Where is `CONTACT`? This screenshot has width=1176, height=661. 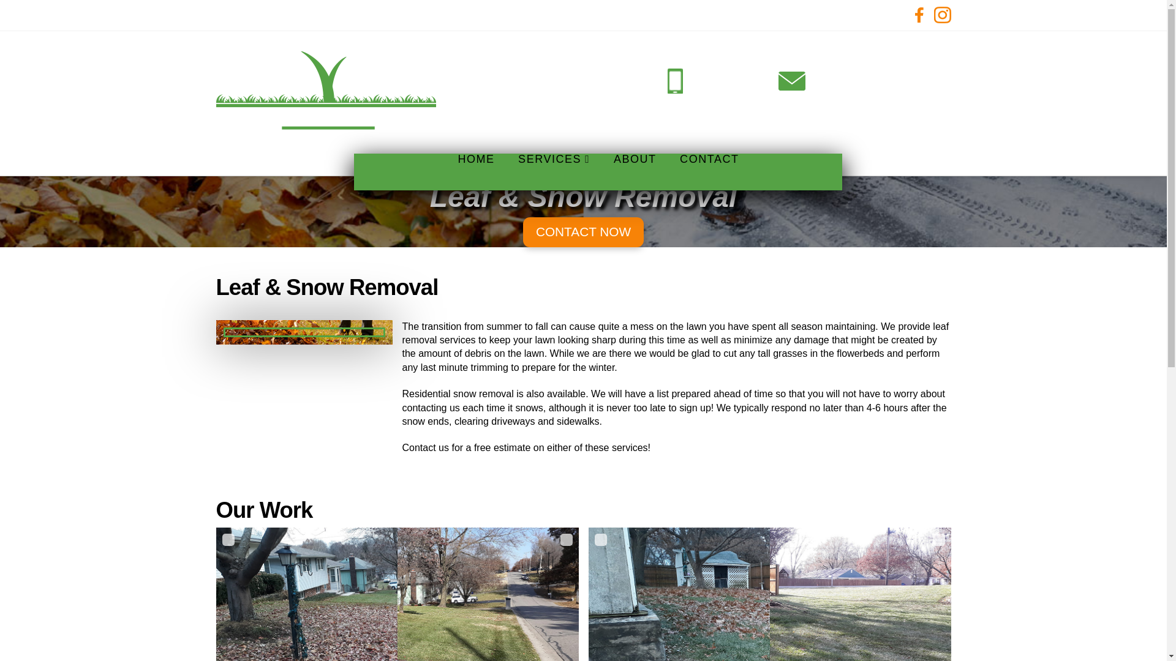 CONTACT is located at coordinates (709, 171).